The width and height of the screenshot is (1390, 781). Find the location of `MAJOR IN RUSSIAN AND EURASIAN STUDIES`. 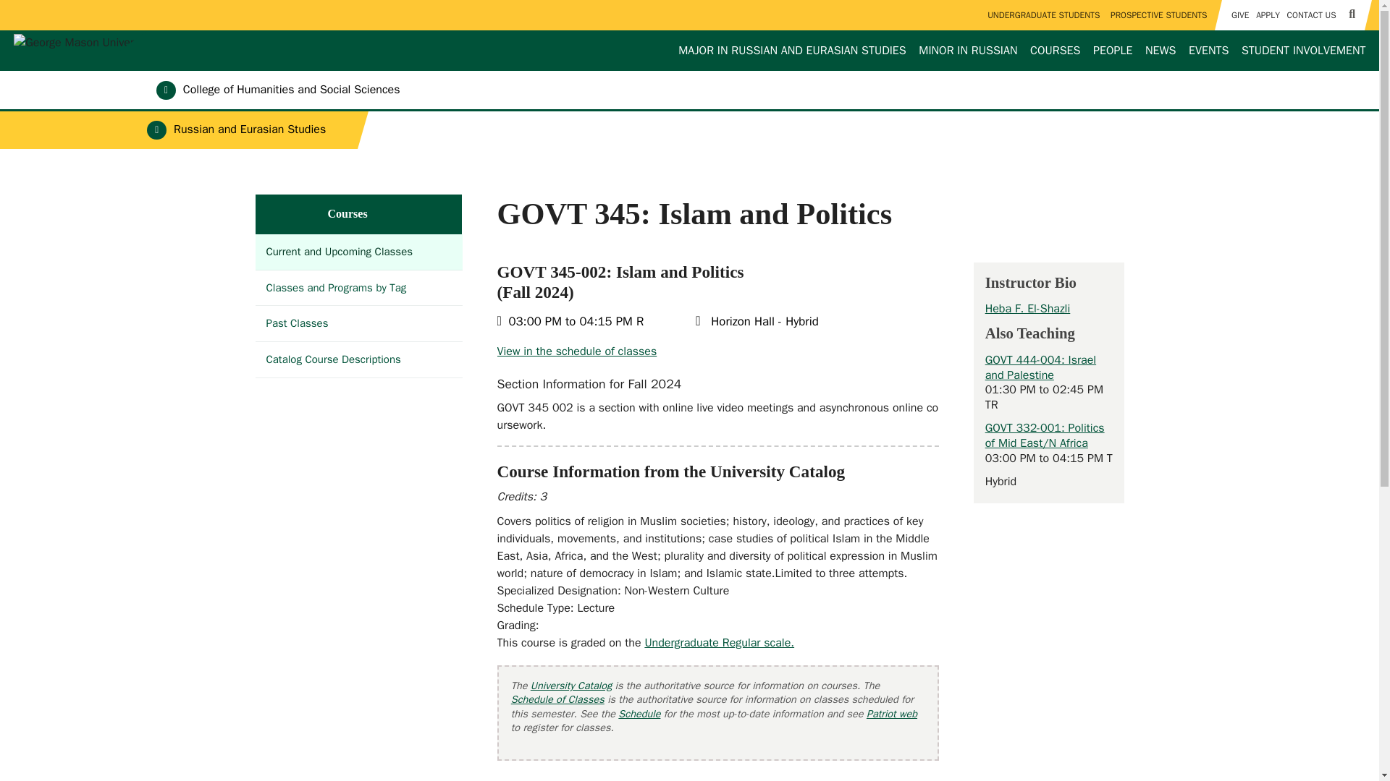

MAJOR IN RUSSIAN AND EURASIAN STUDIES is located at coordinates (792, 51).